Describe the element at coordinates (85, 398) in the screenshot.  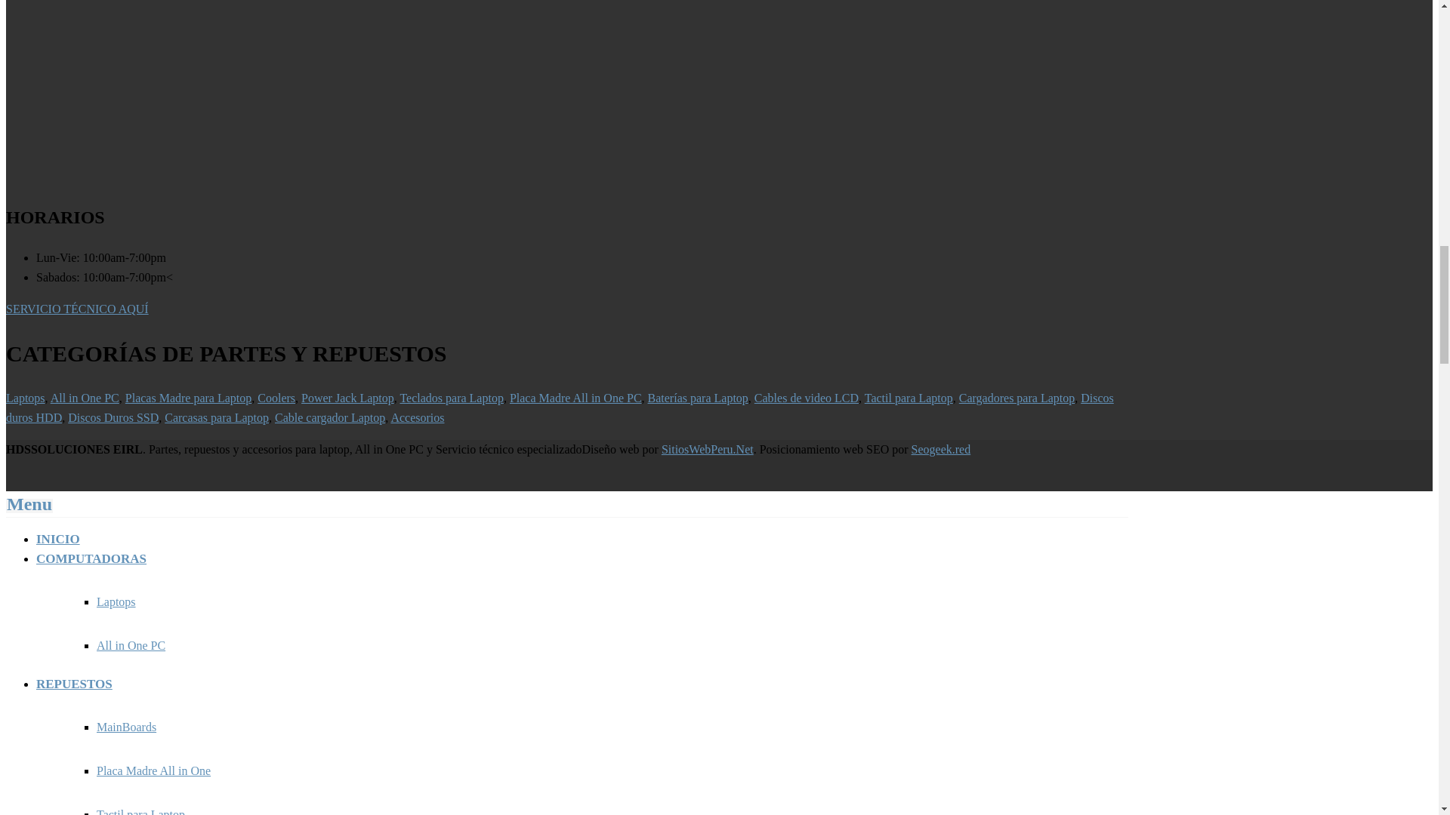
I see `All in One PC` at that location.